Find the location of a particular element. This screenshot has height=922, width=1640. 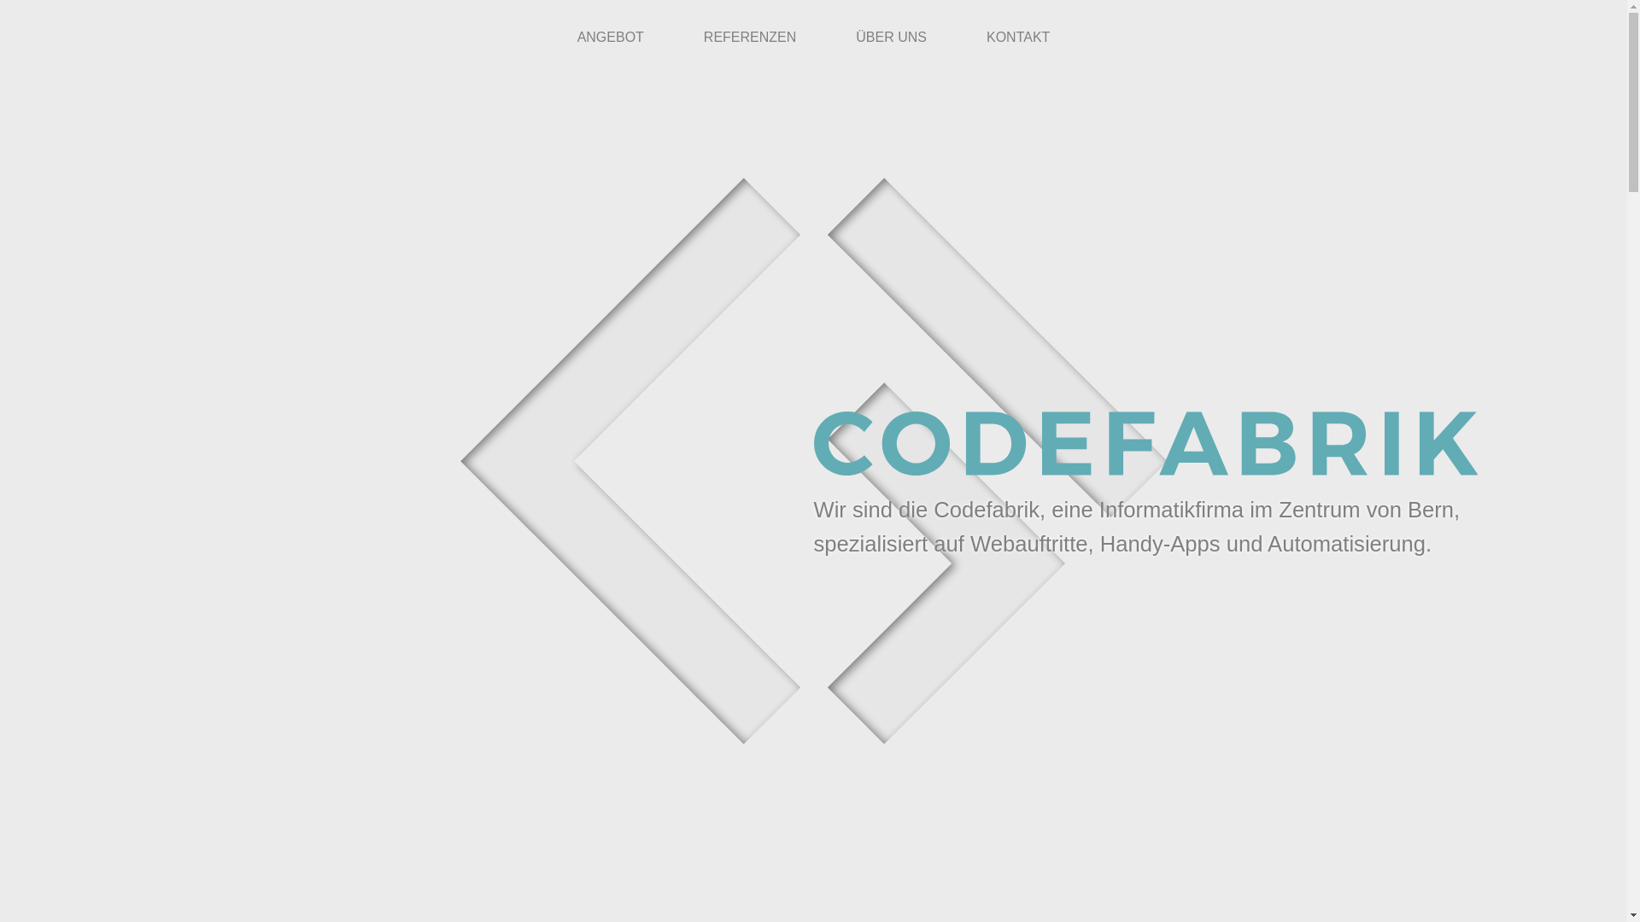

ANGEBOT is located at coordinates (611, 38).